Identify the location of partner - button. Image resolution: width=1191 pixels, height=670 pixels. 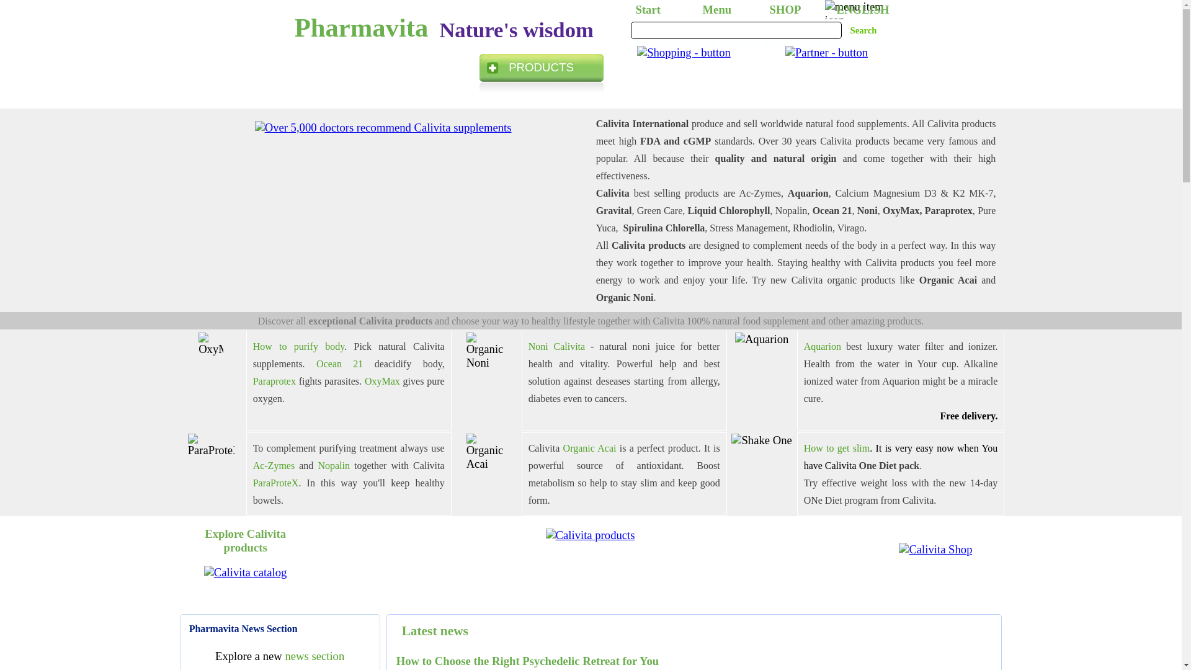
(826, 53).